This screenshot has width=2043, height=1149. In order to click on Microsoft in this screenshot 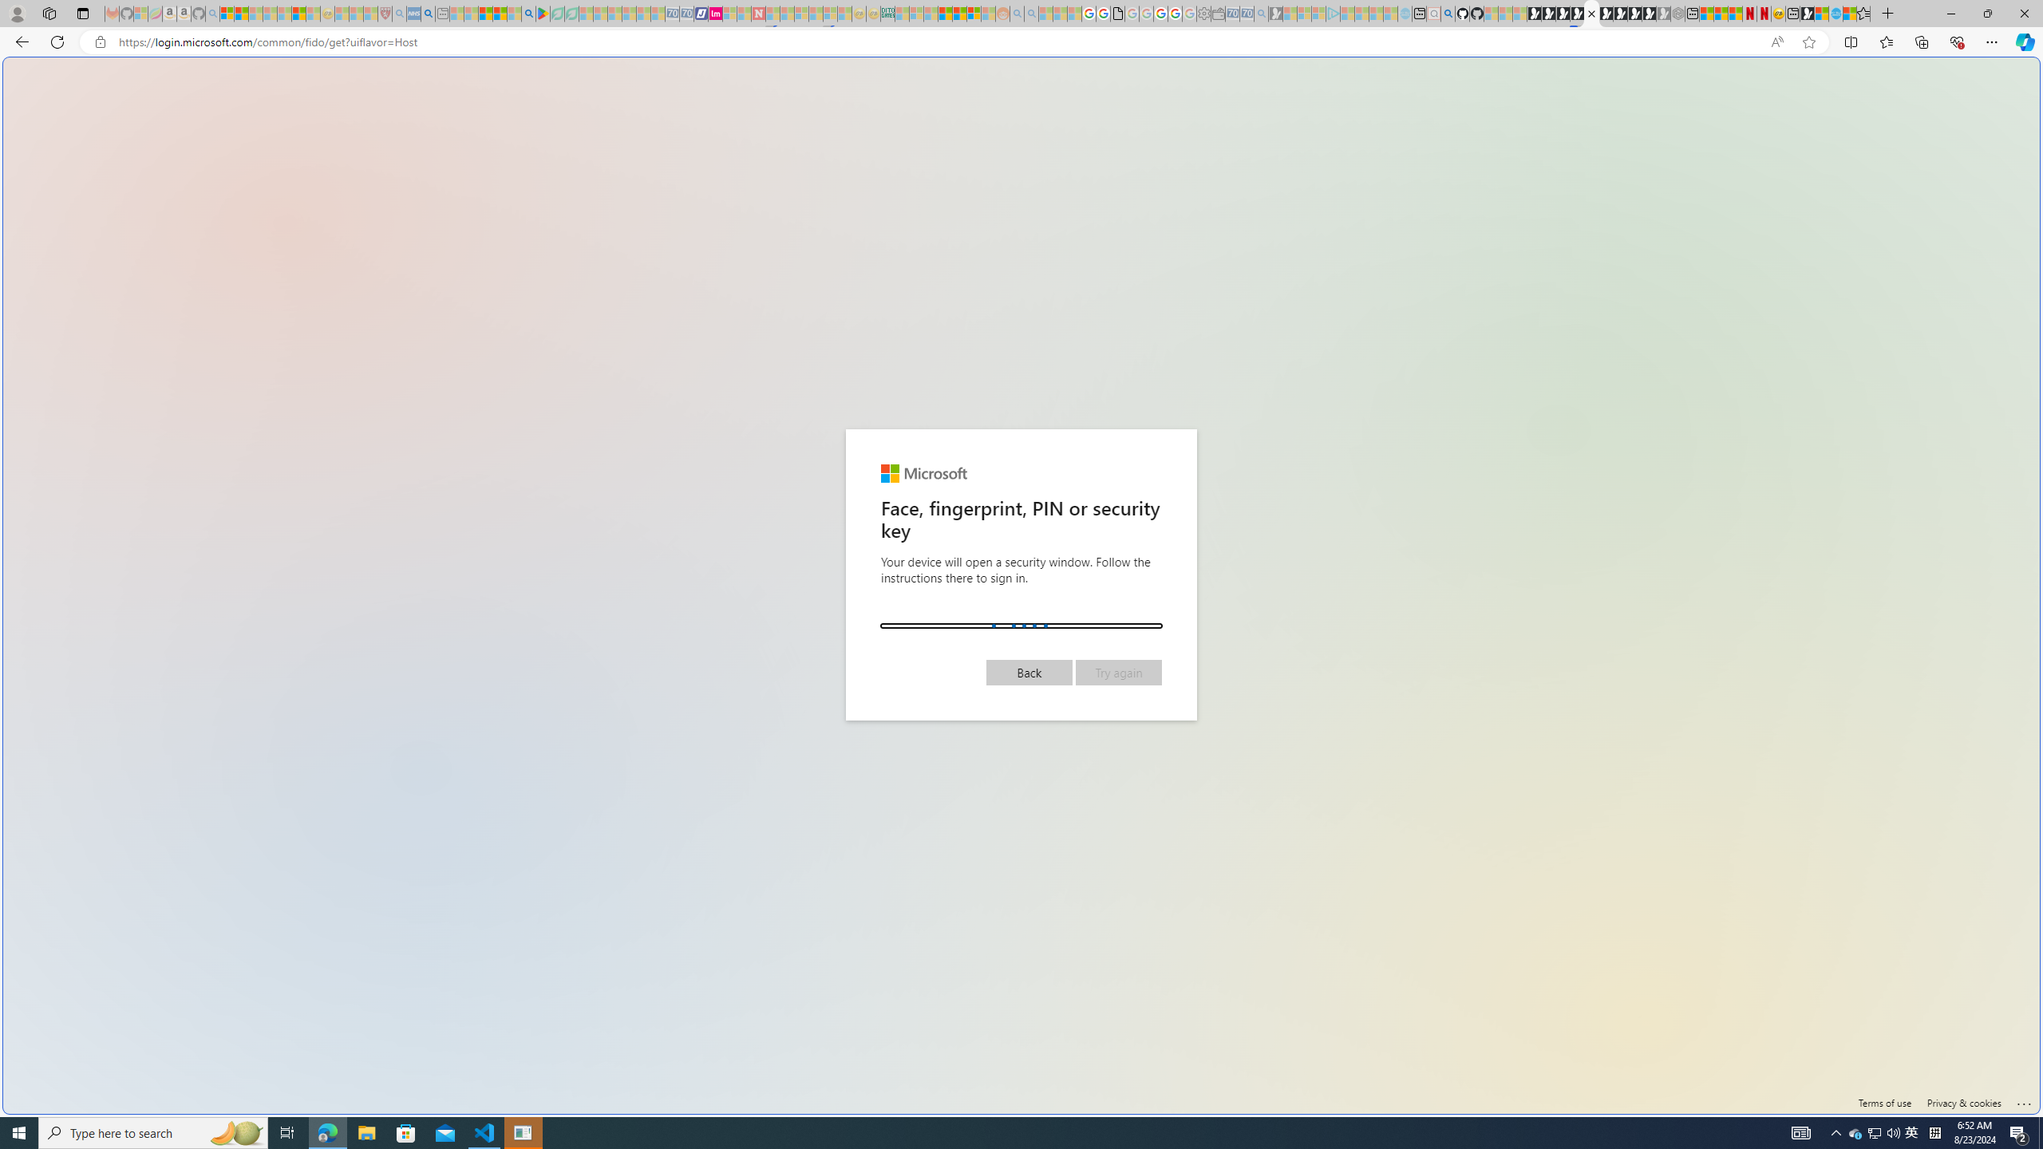, I will do `click(923, 473)`.